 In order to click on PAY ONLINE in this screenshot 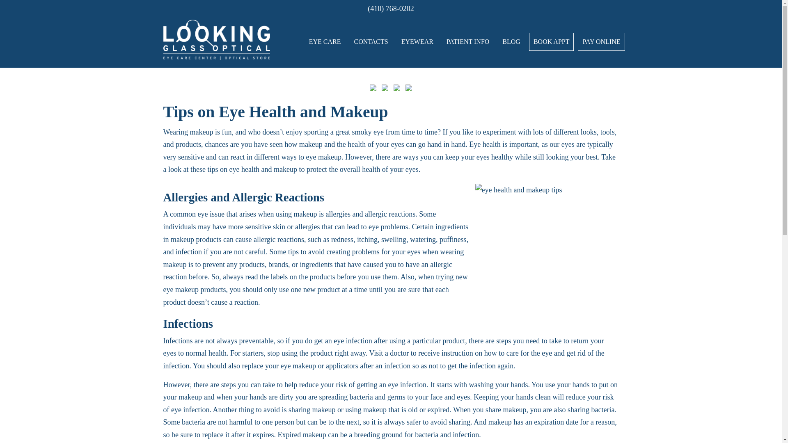, I will do `click(601, 42)`.